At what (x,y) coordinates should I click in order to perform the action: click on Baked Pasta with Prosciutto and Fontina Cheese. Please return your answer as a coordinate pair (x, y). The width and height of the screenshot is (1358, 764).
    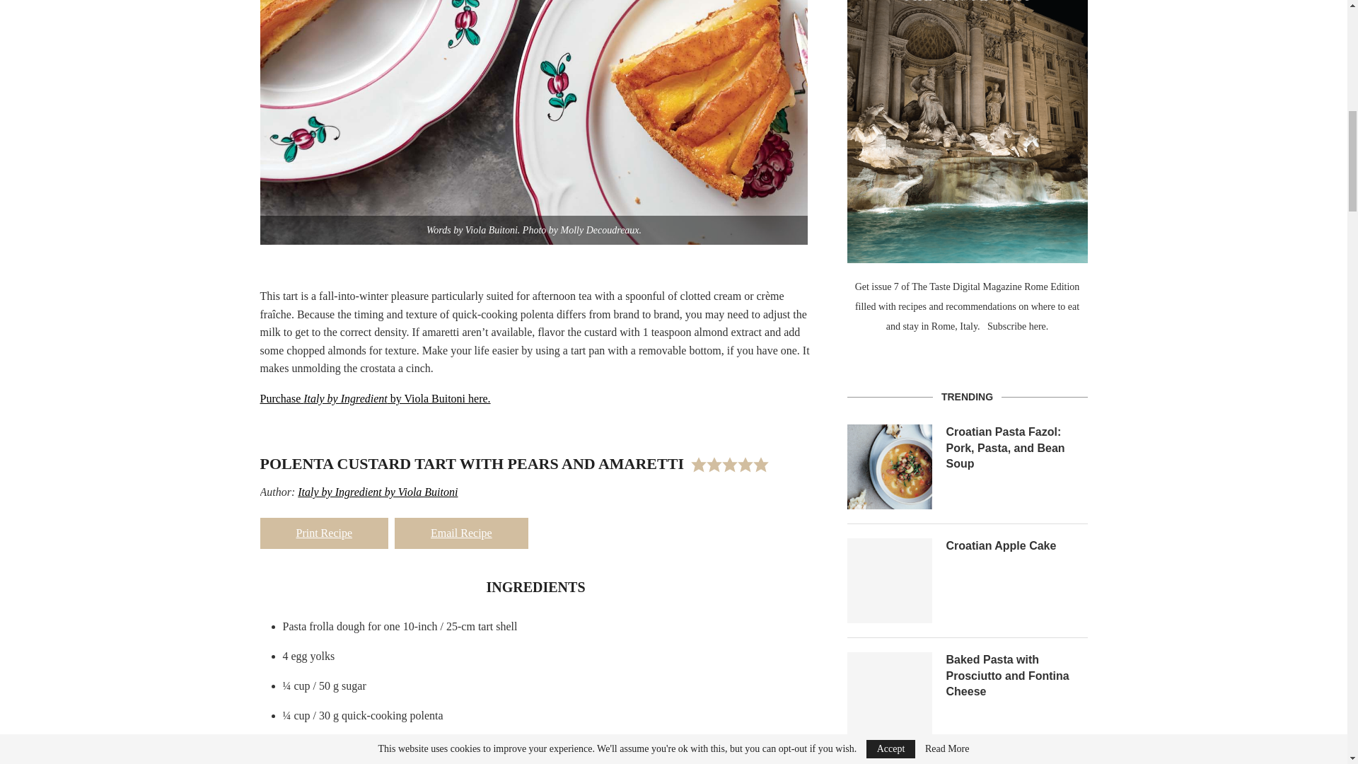
    Looking at the image, I should click on (1017, 676).